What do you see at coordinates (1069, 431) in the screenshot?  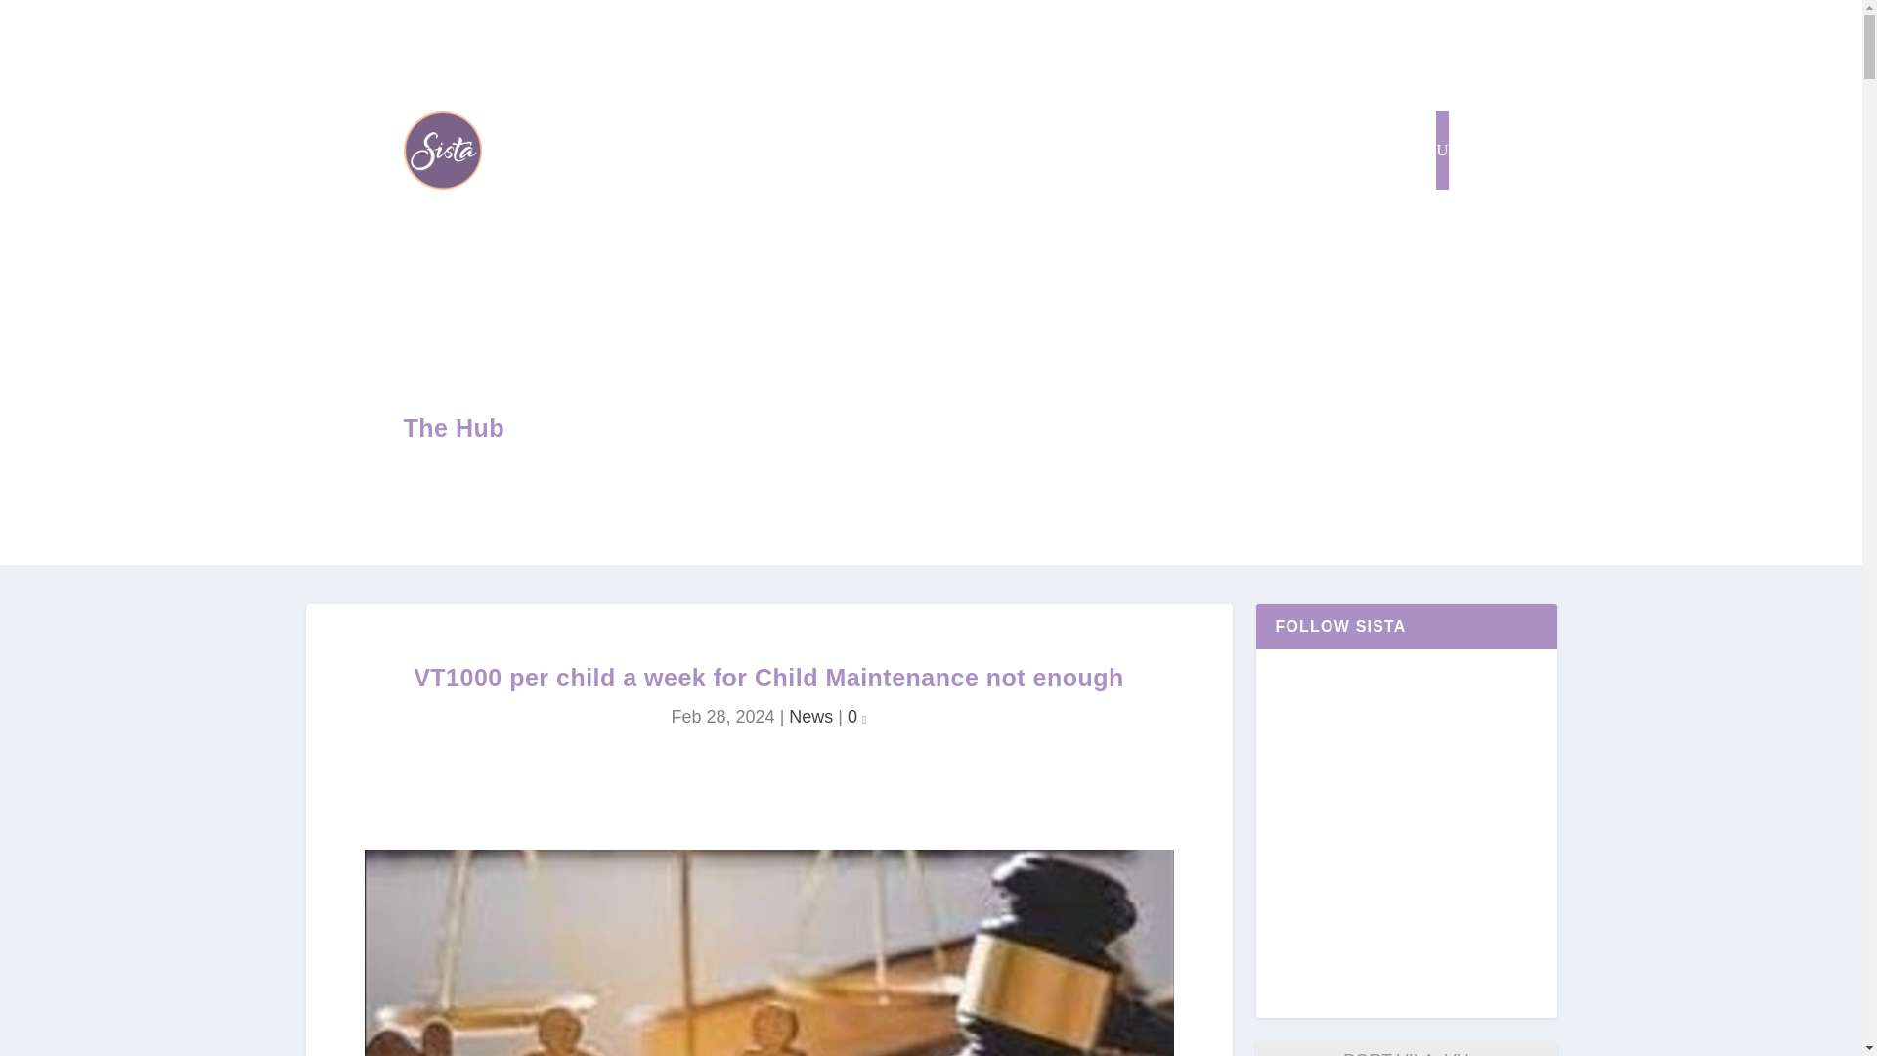 I see `Wellbeing and Self Care` at bounding box center [1069, 431].